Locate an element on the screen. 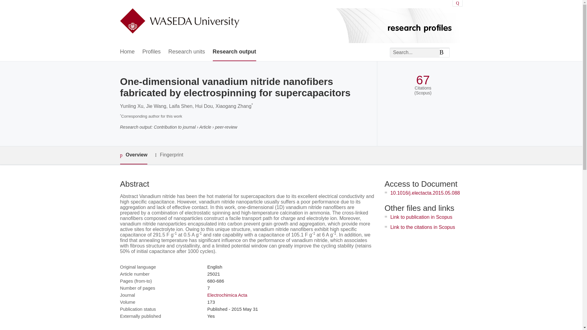  Link to the citations in Scopus is located at coordinates (423, 227).